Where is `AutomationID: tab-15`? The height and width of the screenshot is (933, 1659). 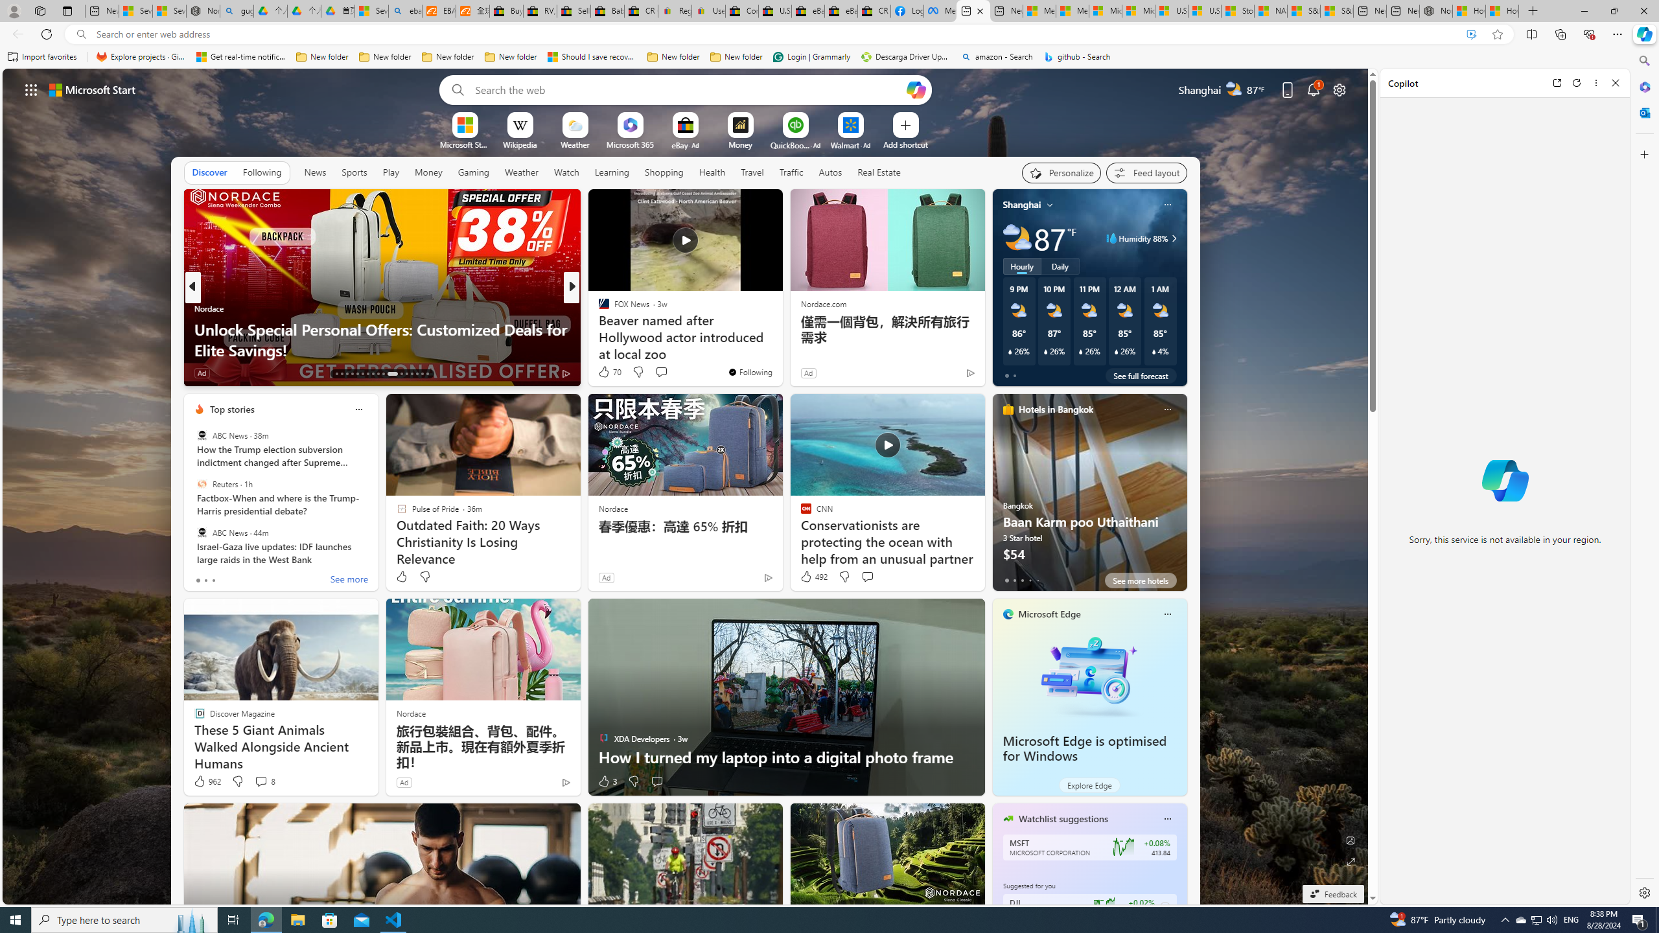 AutomationID: tab-15 is located at coordinates (346, 374).